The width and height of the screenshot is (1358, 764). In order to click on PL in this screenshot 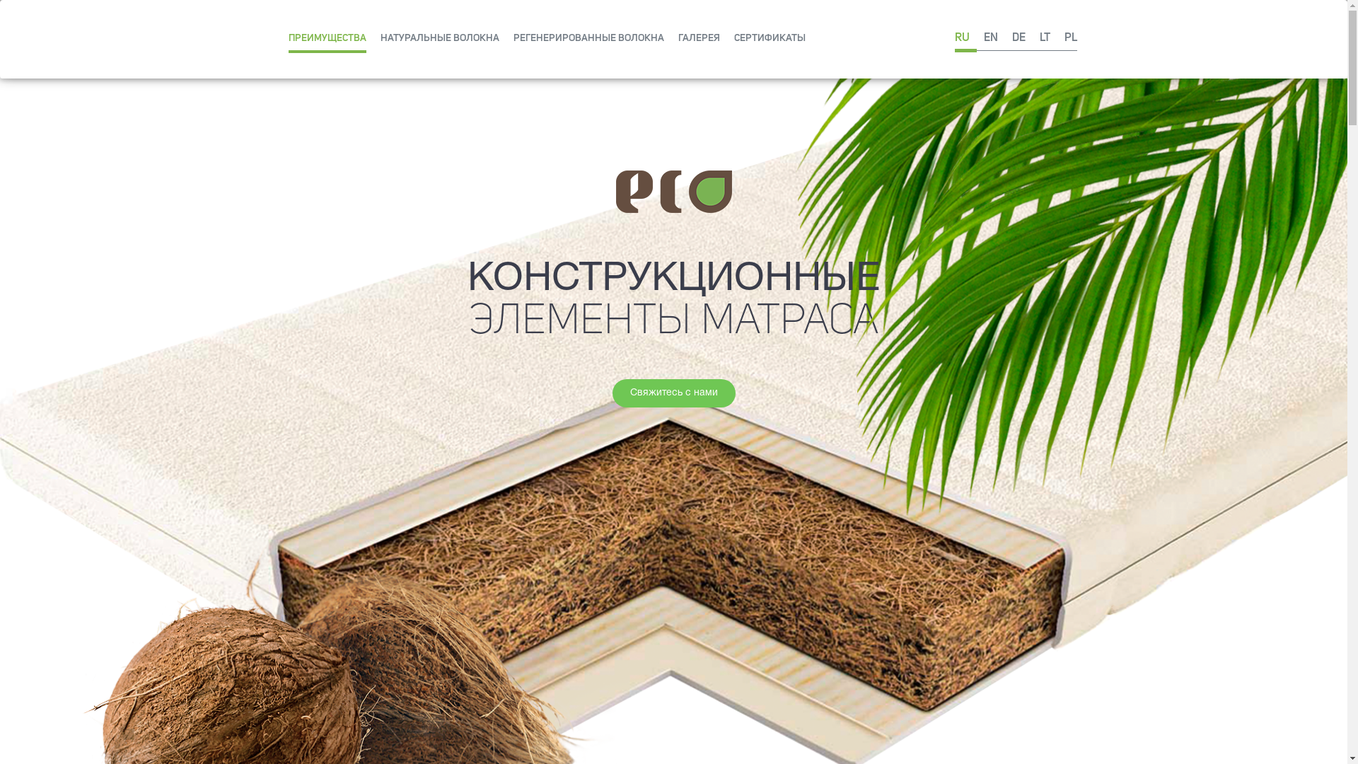, I will do `click(1067, 25)`.